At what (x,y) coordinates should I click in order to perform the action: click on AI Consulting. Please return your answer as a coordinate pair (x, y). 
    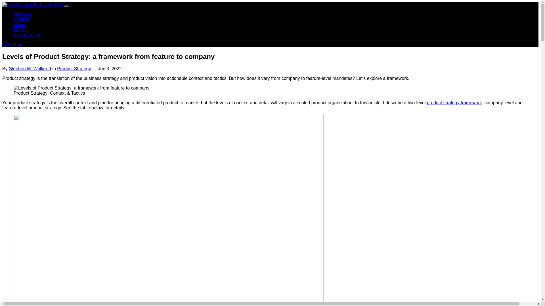
    Looking at the image, I should click on (27, 35).